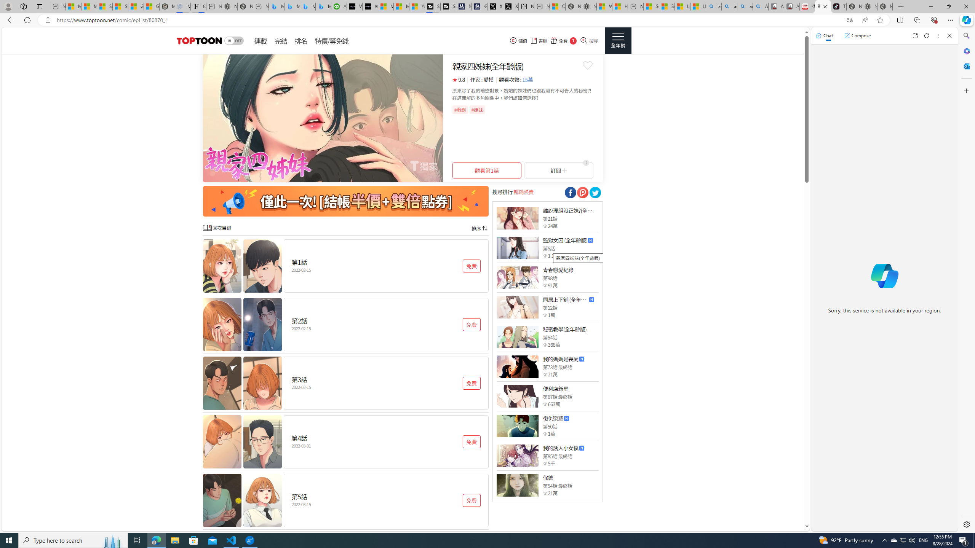  Describe the element at coordinates (791, 6) in the screenshot. I see `All Cubot phones` at that location.